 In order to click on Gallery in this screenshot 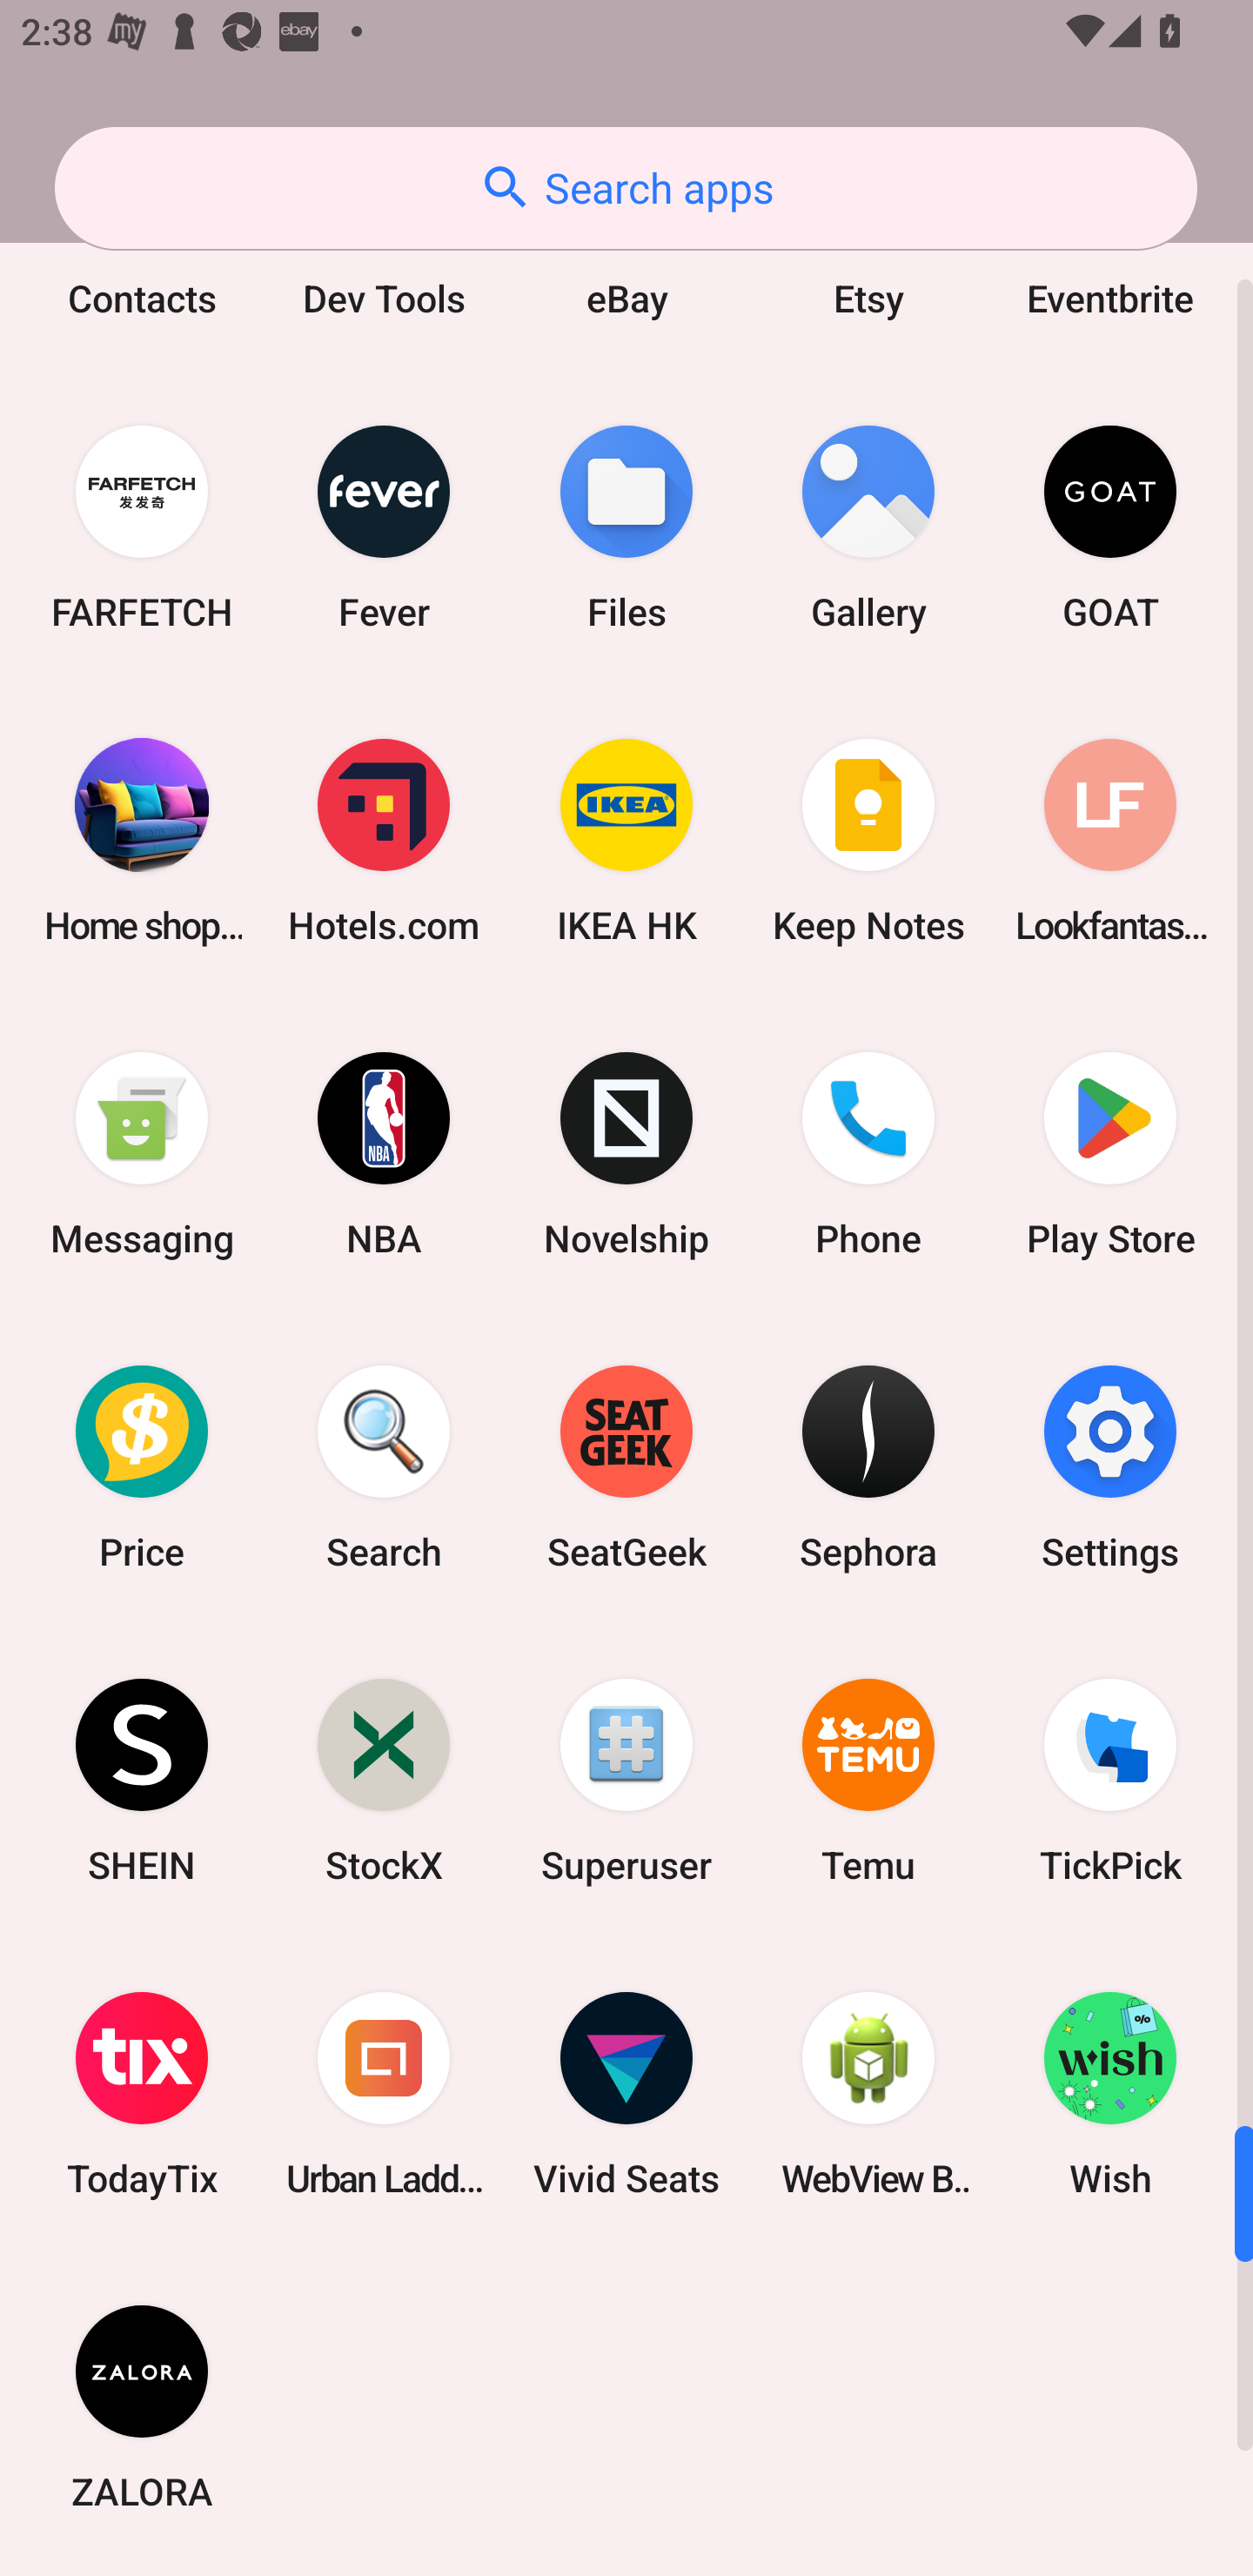, I will do `click(868, 527)`.